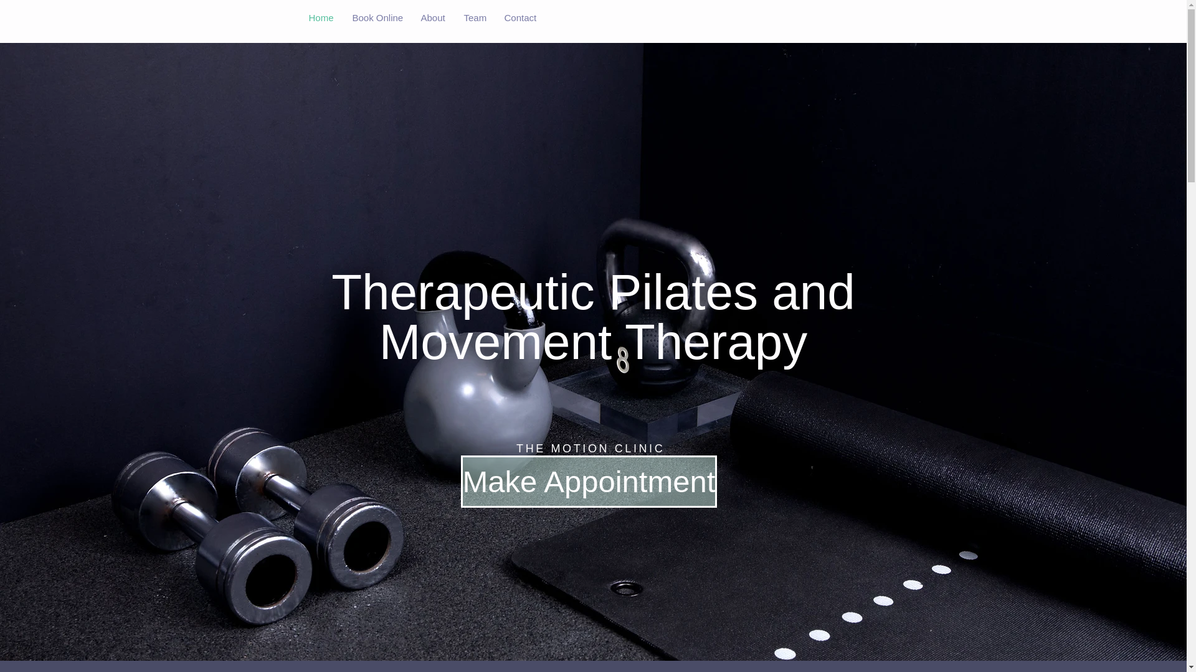 This screenshot has height=672, width=1196. What do you see at coordinates (320, 17) in the screenshot?
I see `Home` at bounding box center [320, 17].